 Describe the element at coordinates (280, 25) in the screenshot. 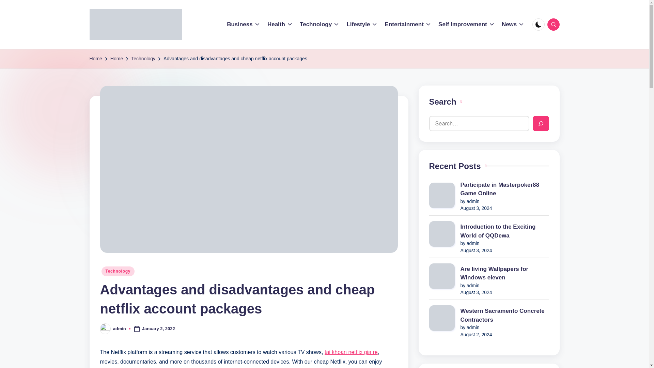

I see `Health` at that location.